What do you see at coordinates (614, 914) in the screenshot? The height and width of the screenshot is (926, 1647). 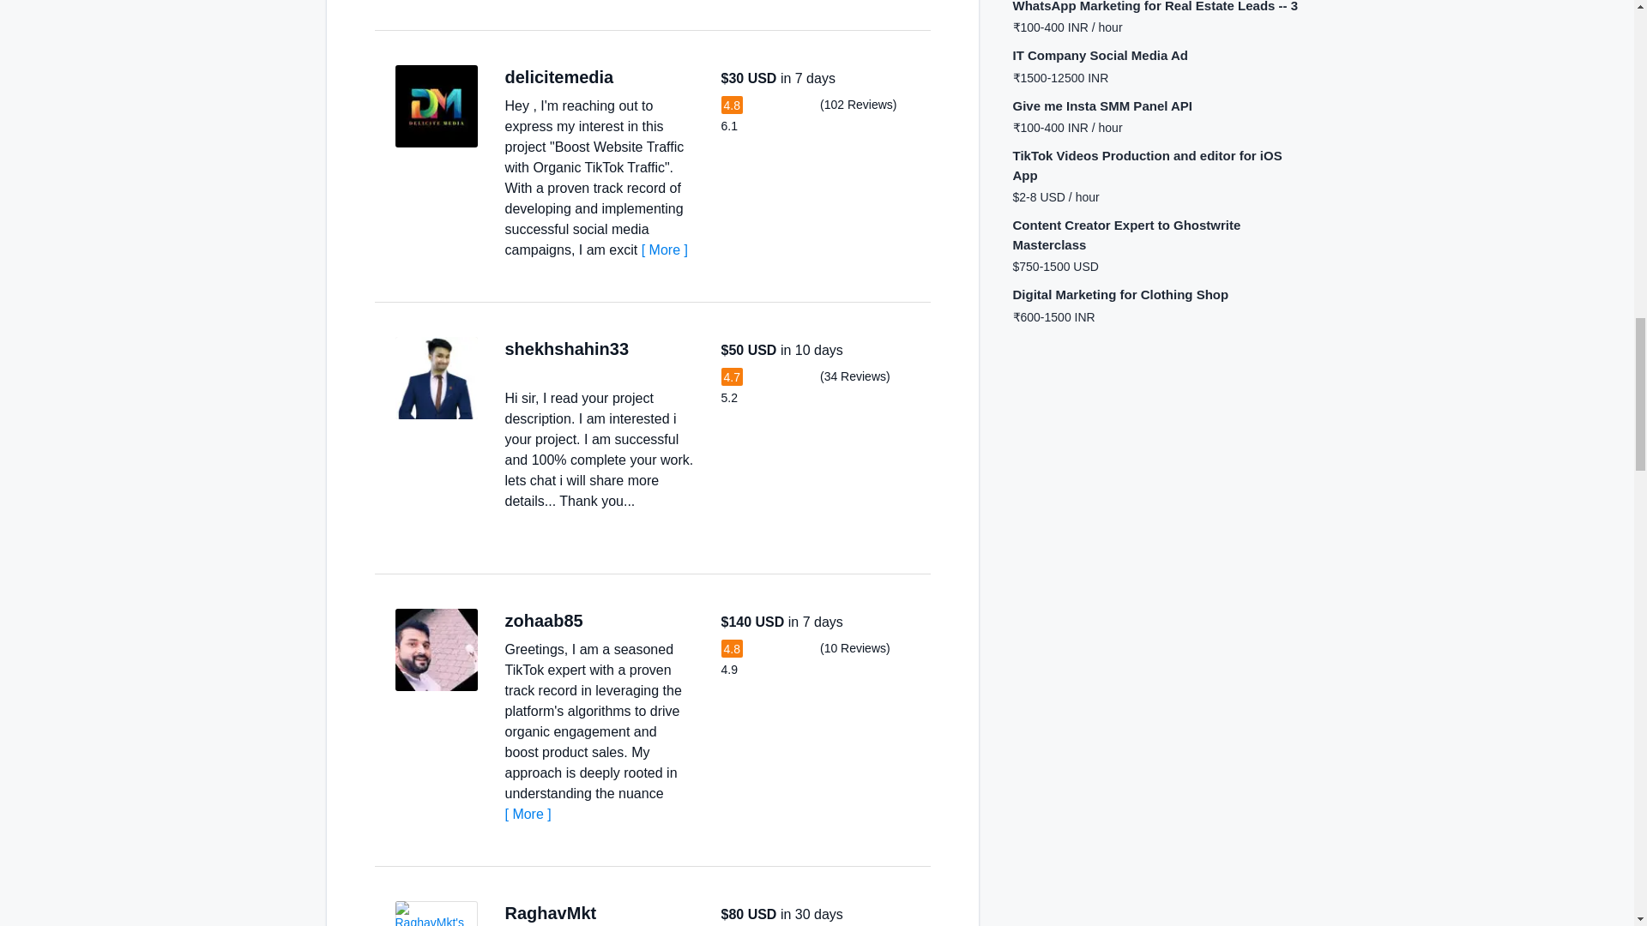 I see `India` at bounding box center [614, 914].